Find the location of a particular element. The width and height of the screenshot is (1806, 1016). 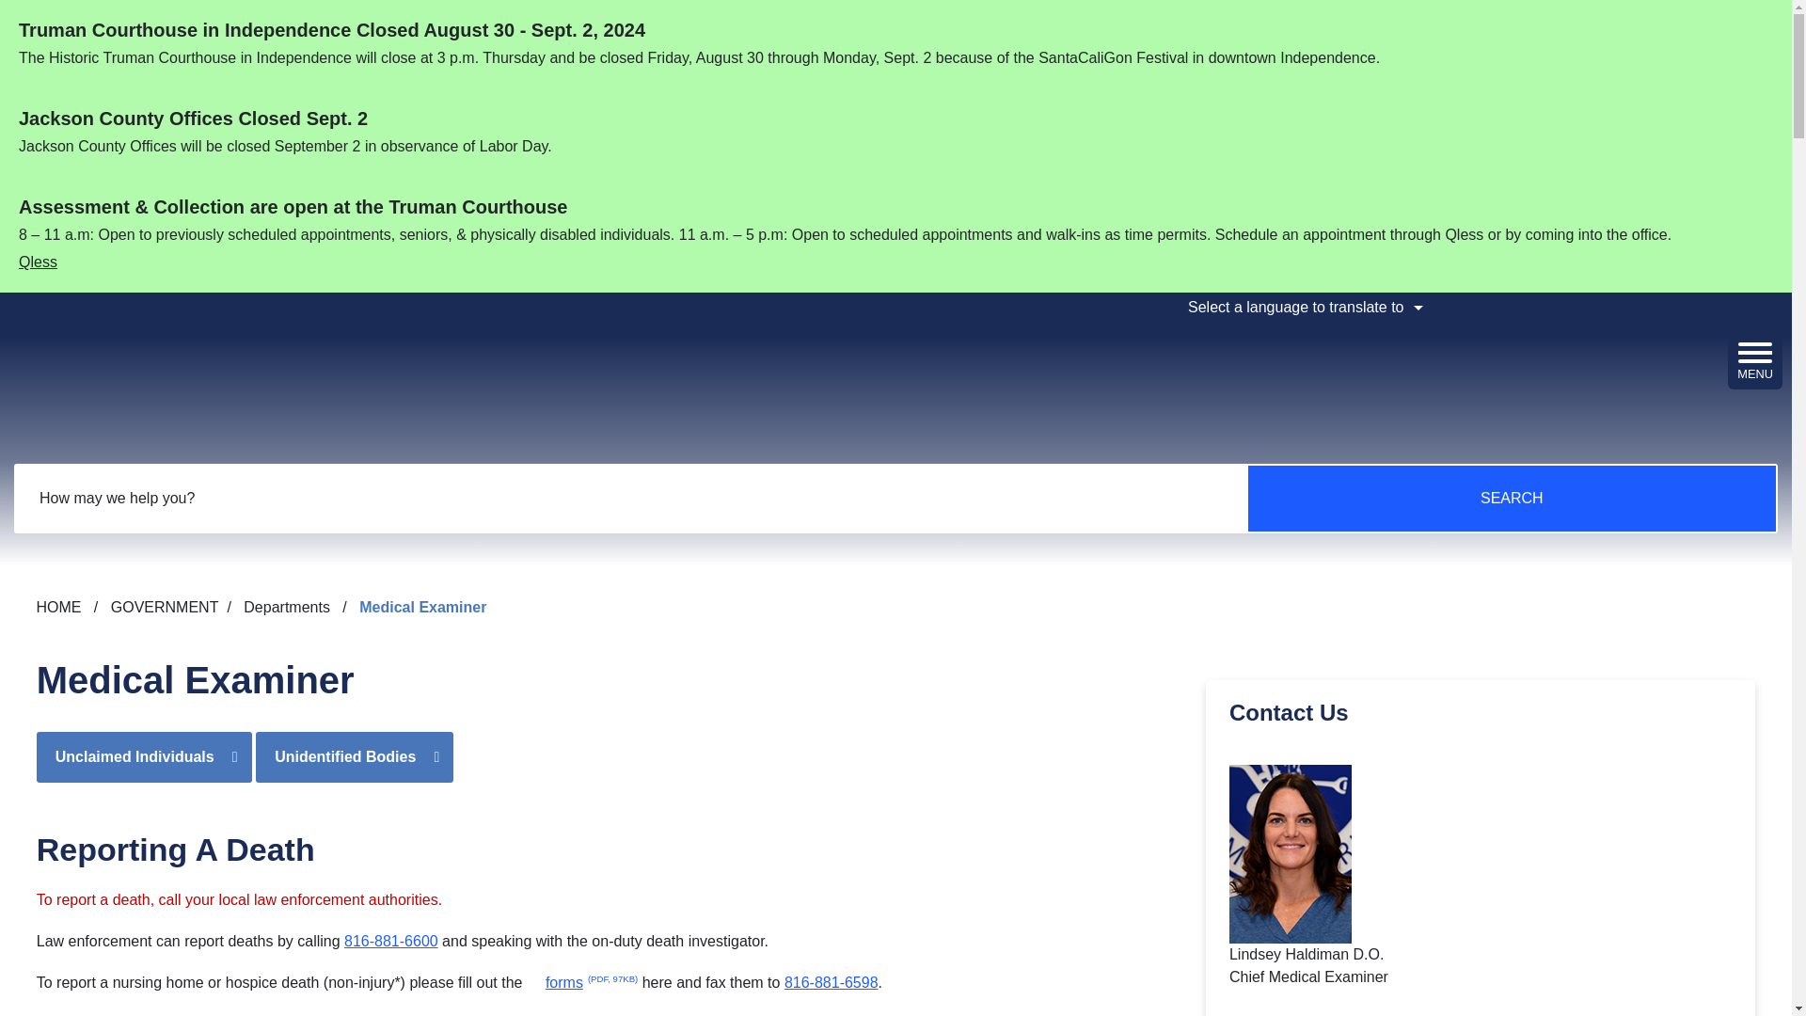

Select a language to translate to is located at coordinates (1303, 308).